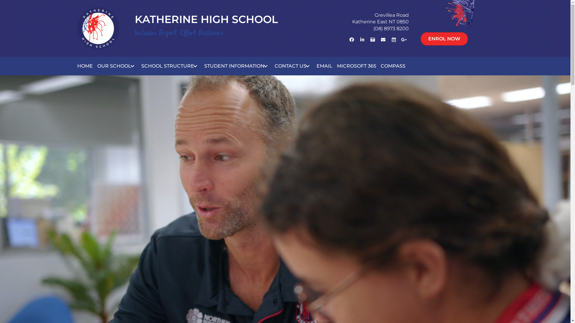 Image resolution: width=575 pixels, height=323 pixels. Describe the element at coordinates (373, 39) in the screenshot. I see `Instagram` at that location.